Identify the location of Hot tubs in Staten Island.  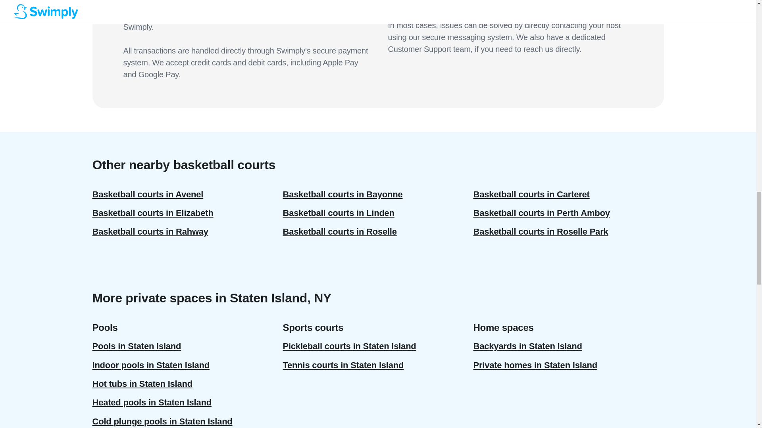
(187, 384).